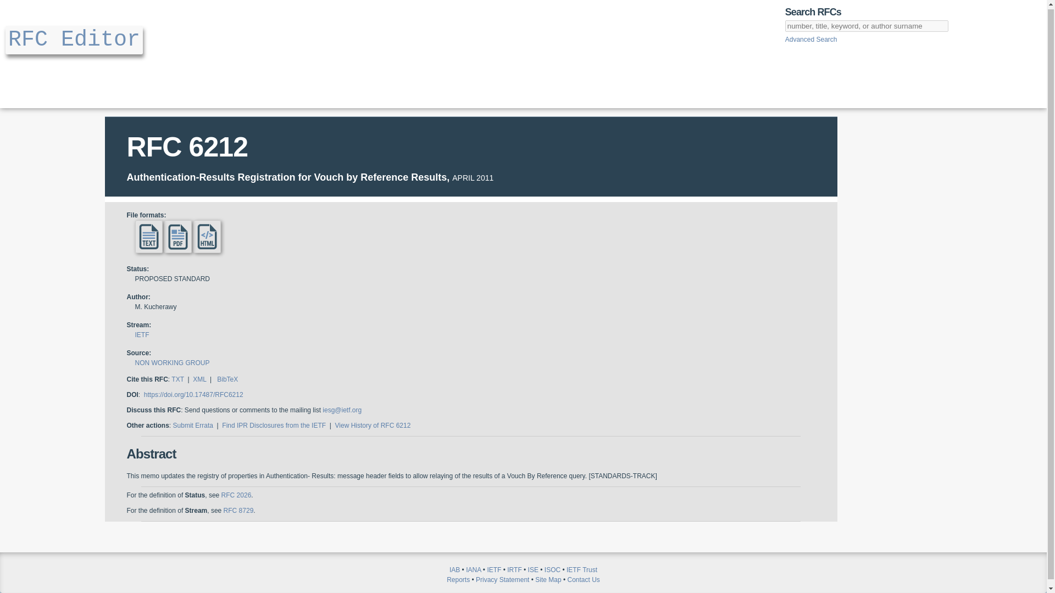 The image size is (1055, 593). What do you see at coordinates (474, 570) in the screenshot?
I see `IANA` at bounding box center [474, 570].